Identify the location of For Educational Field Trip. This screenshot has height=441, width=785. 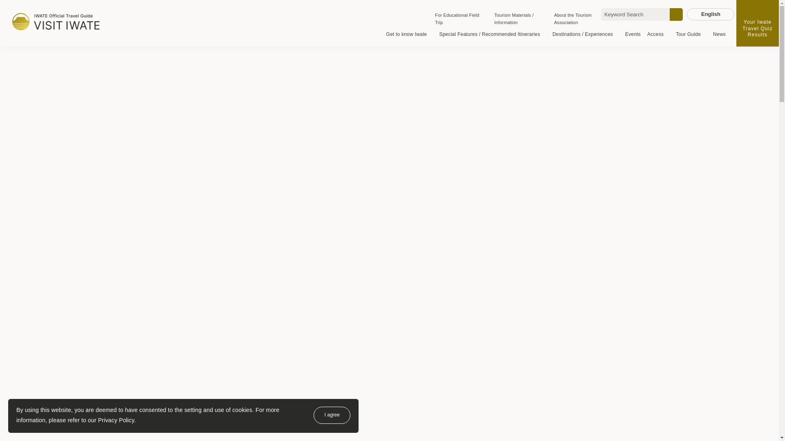
(457, 19).